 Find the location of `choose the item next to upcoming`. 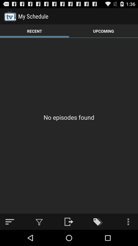

choose the item next to upcoming is located at coordinates (34, 31).